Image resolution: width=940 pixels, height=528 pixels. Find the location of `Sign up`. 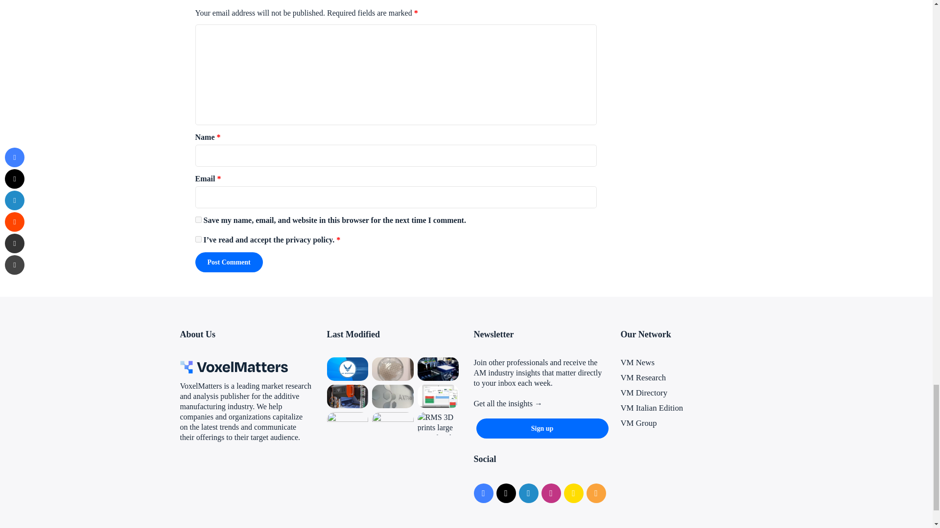

Sign up is located at coordinates (541, 428).